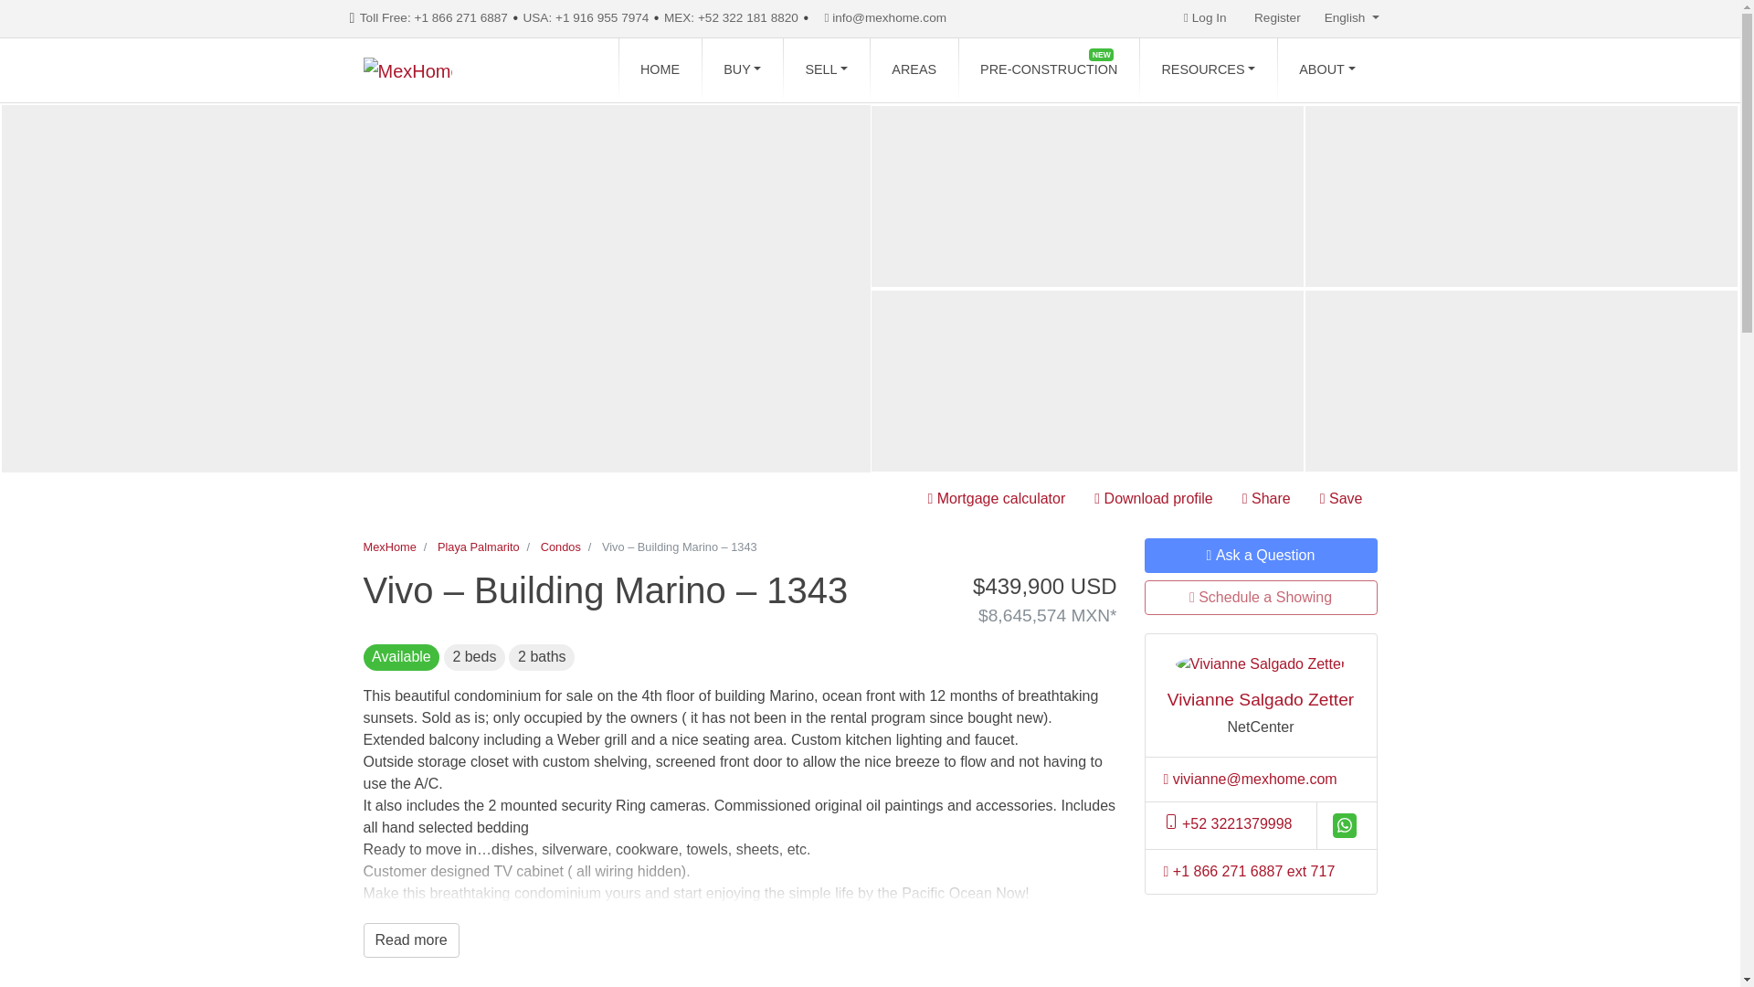  Describe the element at coordinates (1204, 18) in the screenshot. I see `Log In` at that location.